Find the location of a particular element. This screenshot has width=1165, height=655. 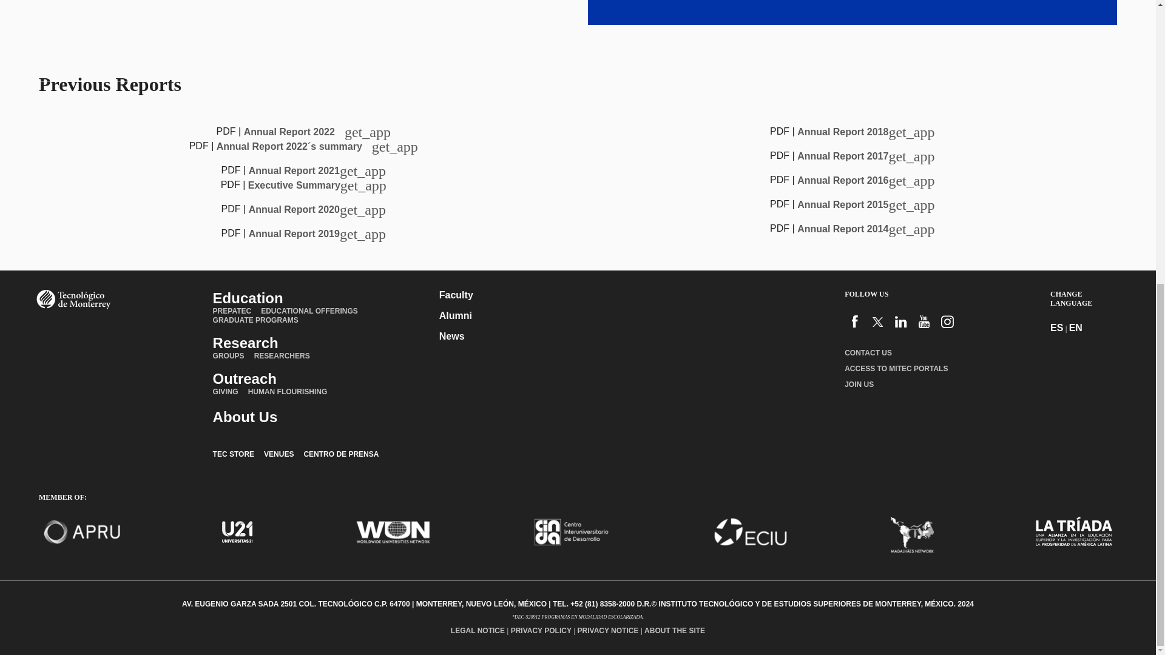

2020 Annual Report is located at coordinates (317, 209).